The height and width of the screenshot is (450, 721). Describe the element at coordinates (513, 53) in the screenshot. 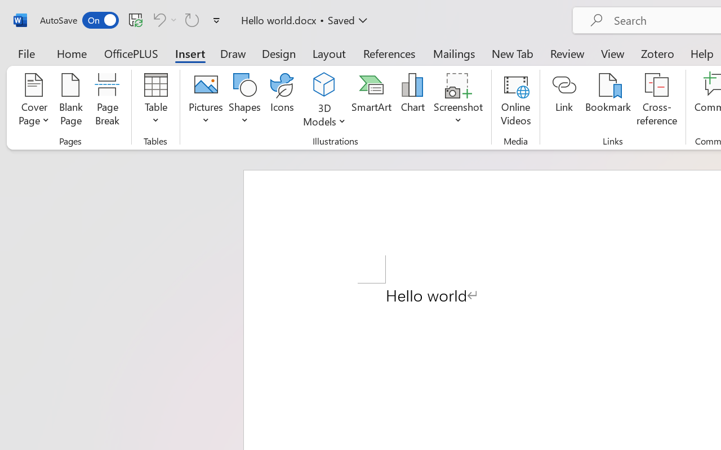

I see `New Tab` at that location.